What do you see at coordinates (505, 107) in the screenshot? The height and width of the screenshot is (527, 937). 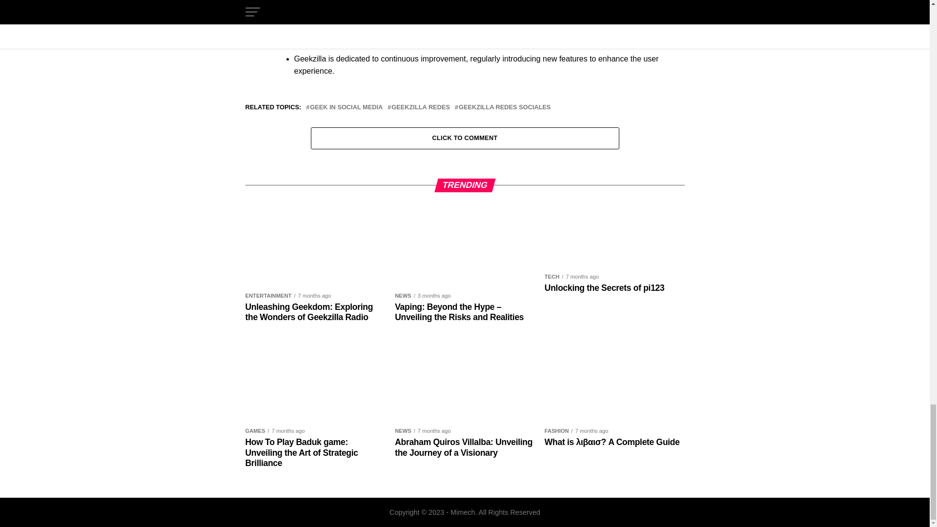 I see `GEEKZILLA REDES SOCIALES` at bounding box center [505, 107].